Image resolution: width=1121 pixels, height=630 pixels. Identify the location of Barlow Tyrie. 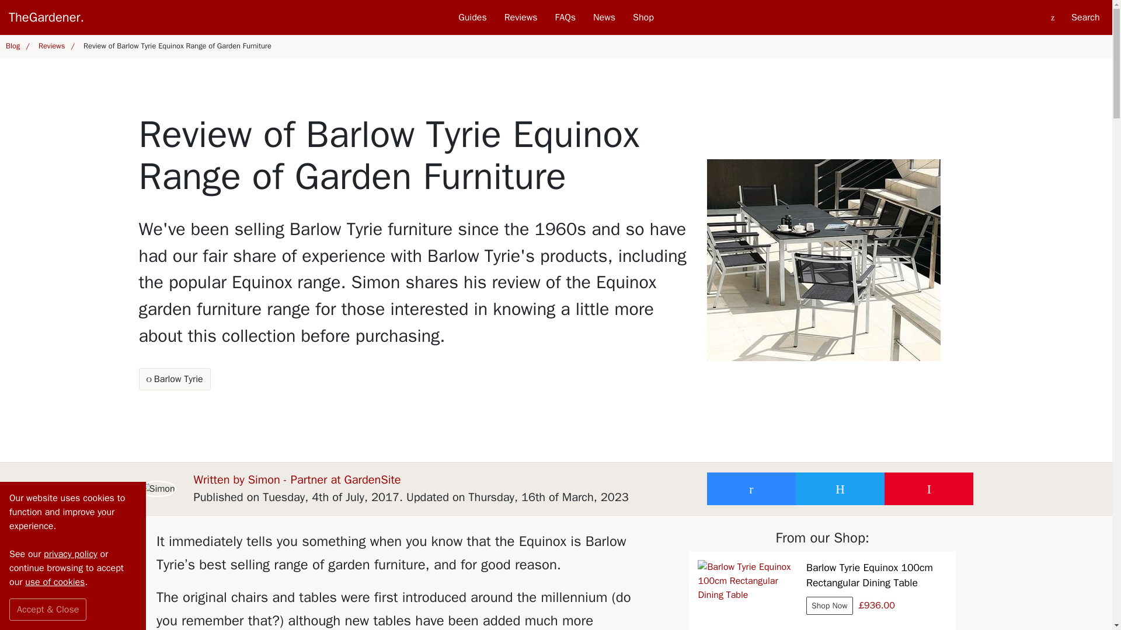
(175, 379).